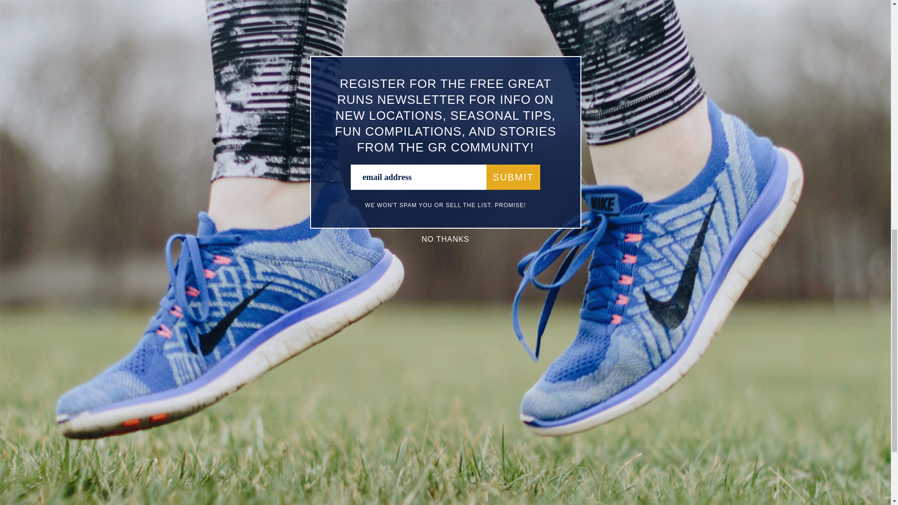 This screenshot has height=505, width=898. Describe the element at coordinates (275, 125) in the screenshot. I see `Unordered List` at that location.